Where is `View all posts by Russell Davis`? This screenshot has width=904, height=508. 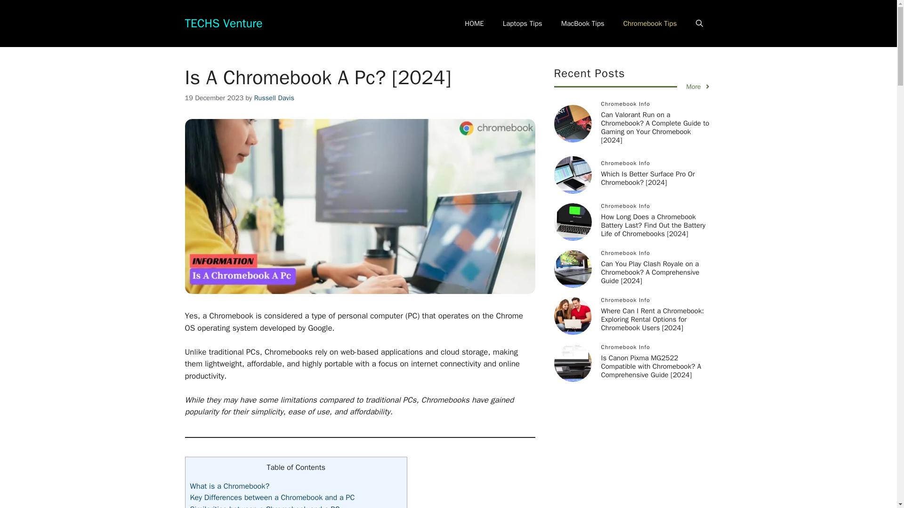 View all posts by Russell Davis is located at coordinates (274, 98).